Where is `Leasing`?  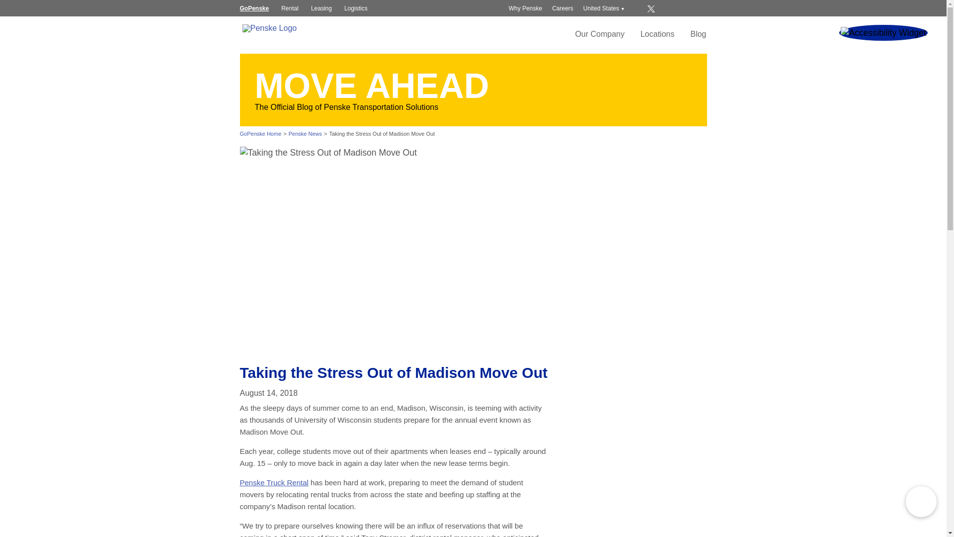 Leasing is located at coordinates (321, 8).